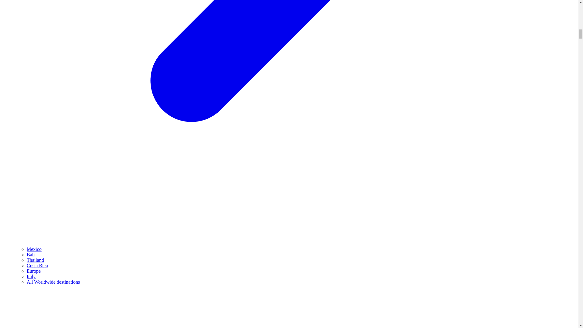 This screenshot has height=328, width=583. What do you see at coordinates (35, 260) in the screenshot?
I see `Thailand` at bounding box center [35, 260].